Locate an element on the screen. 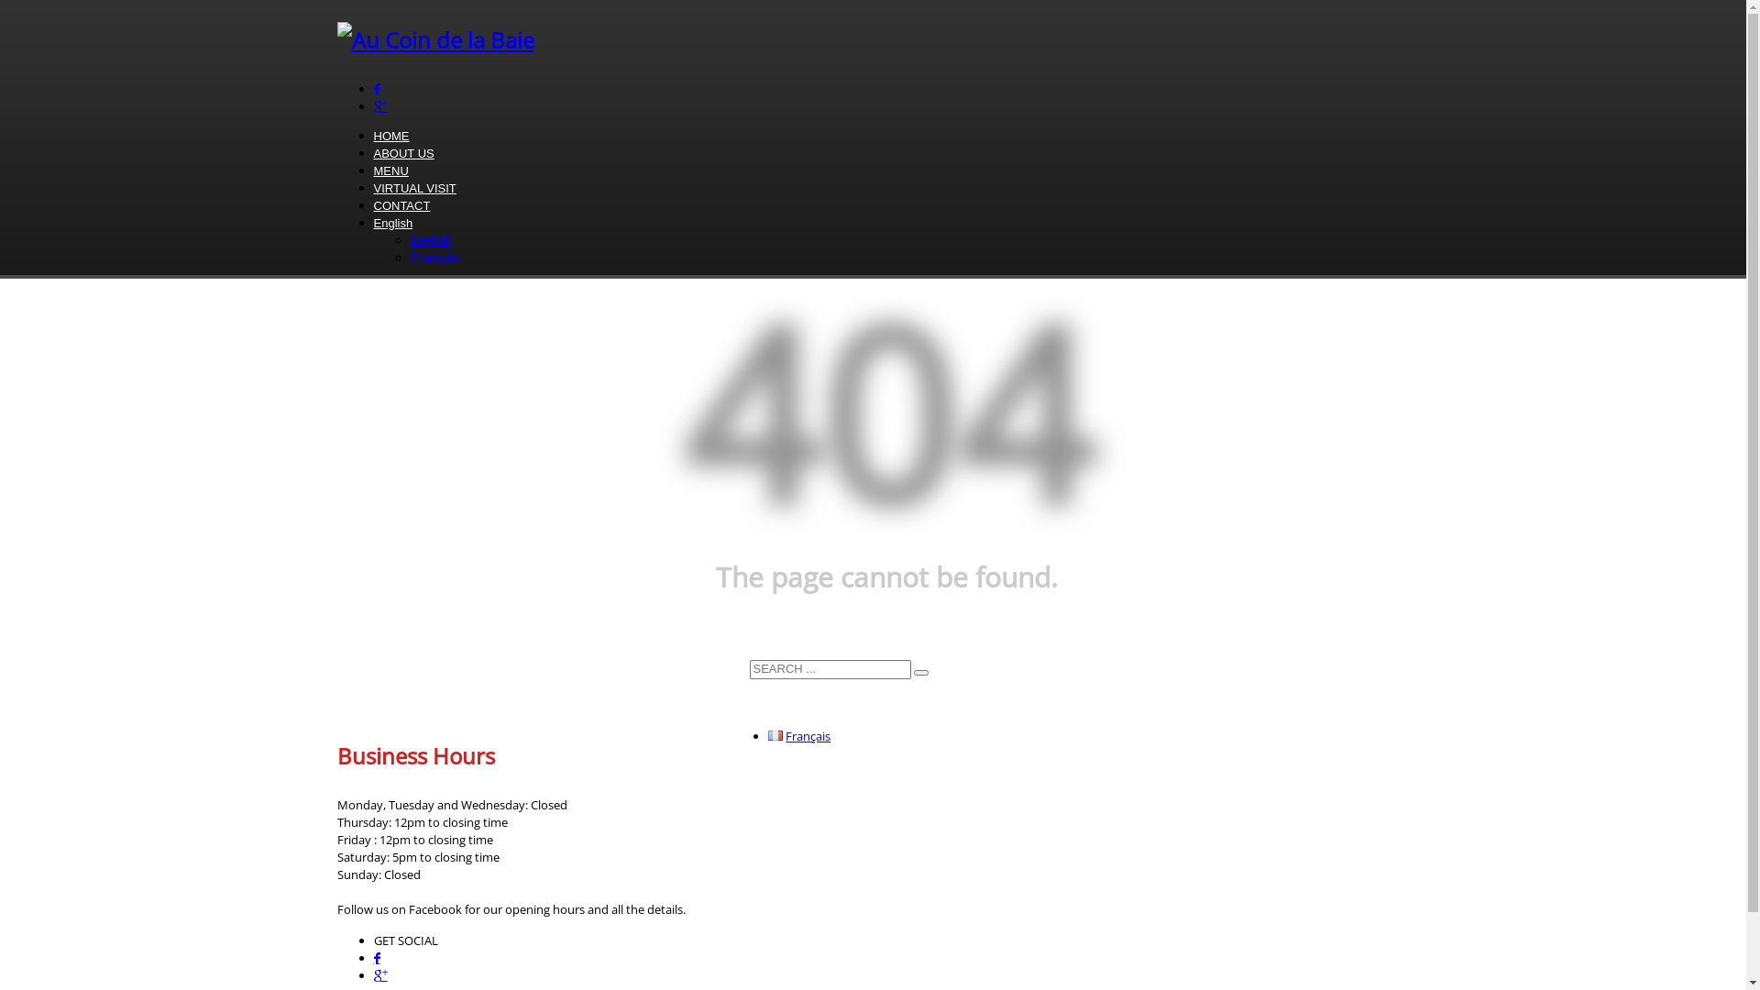 This screenshot has height=990, width=1760. English is located at coordinates (394, 224).